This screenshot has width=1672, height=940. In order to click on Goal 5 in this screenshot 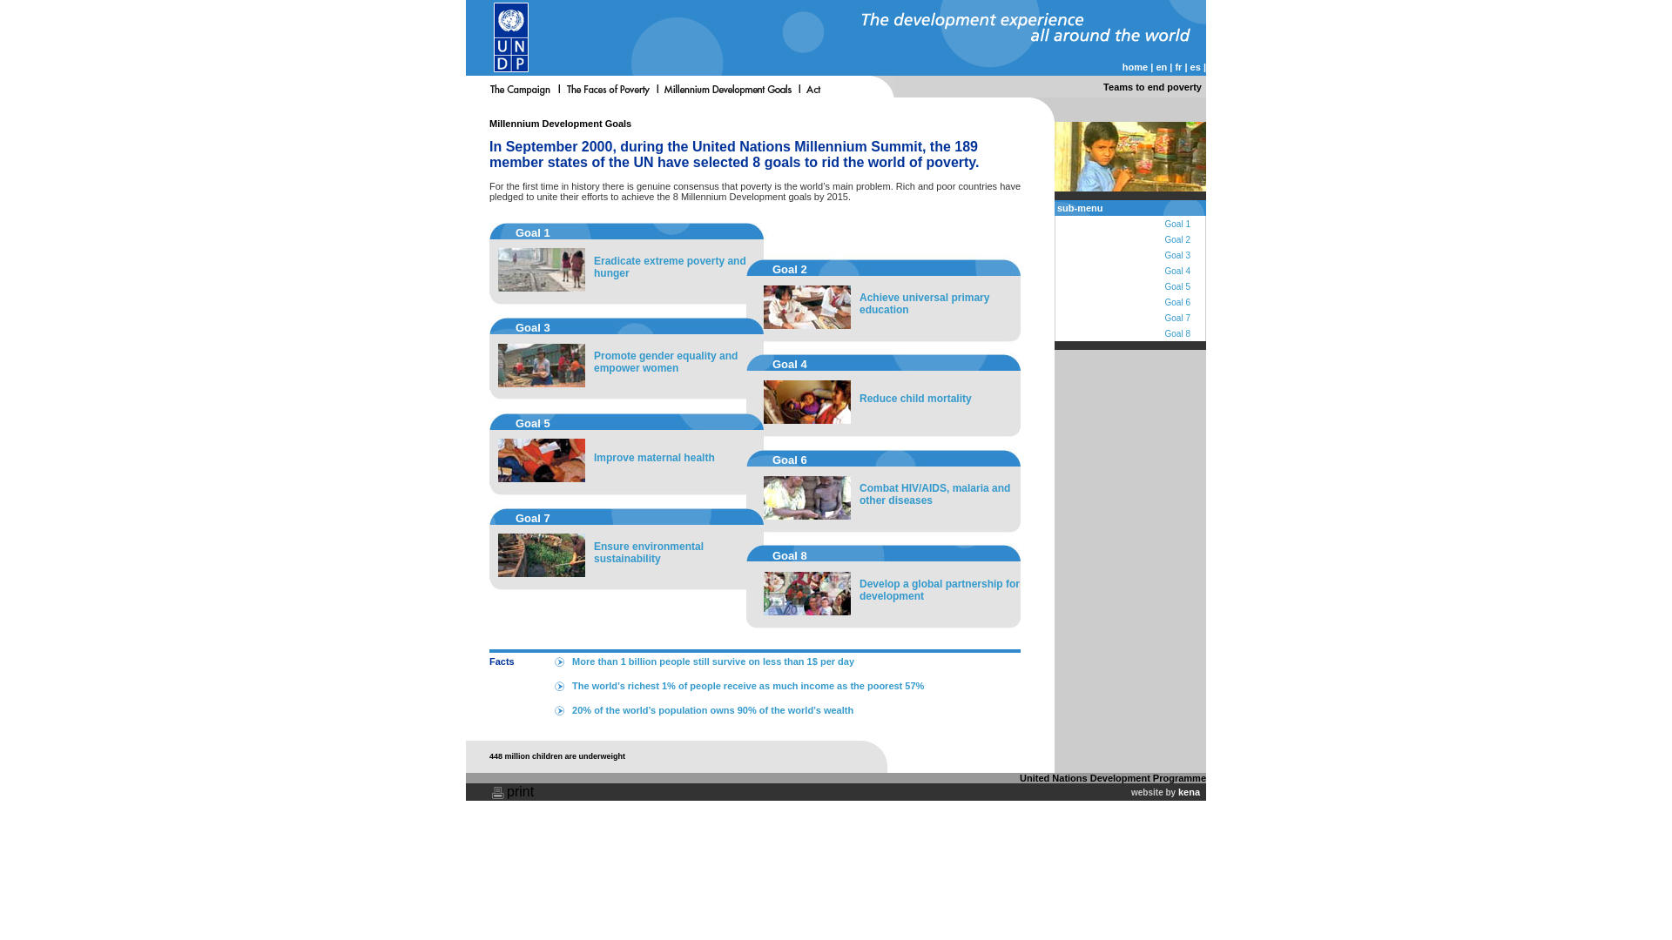, I will do `click(1177, 286)`.